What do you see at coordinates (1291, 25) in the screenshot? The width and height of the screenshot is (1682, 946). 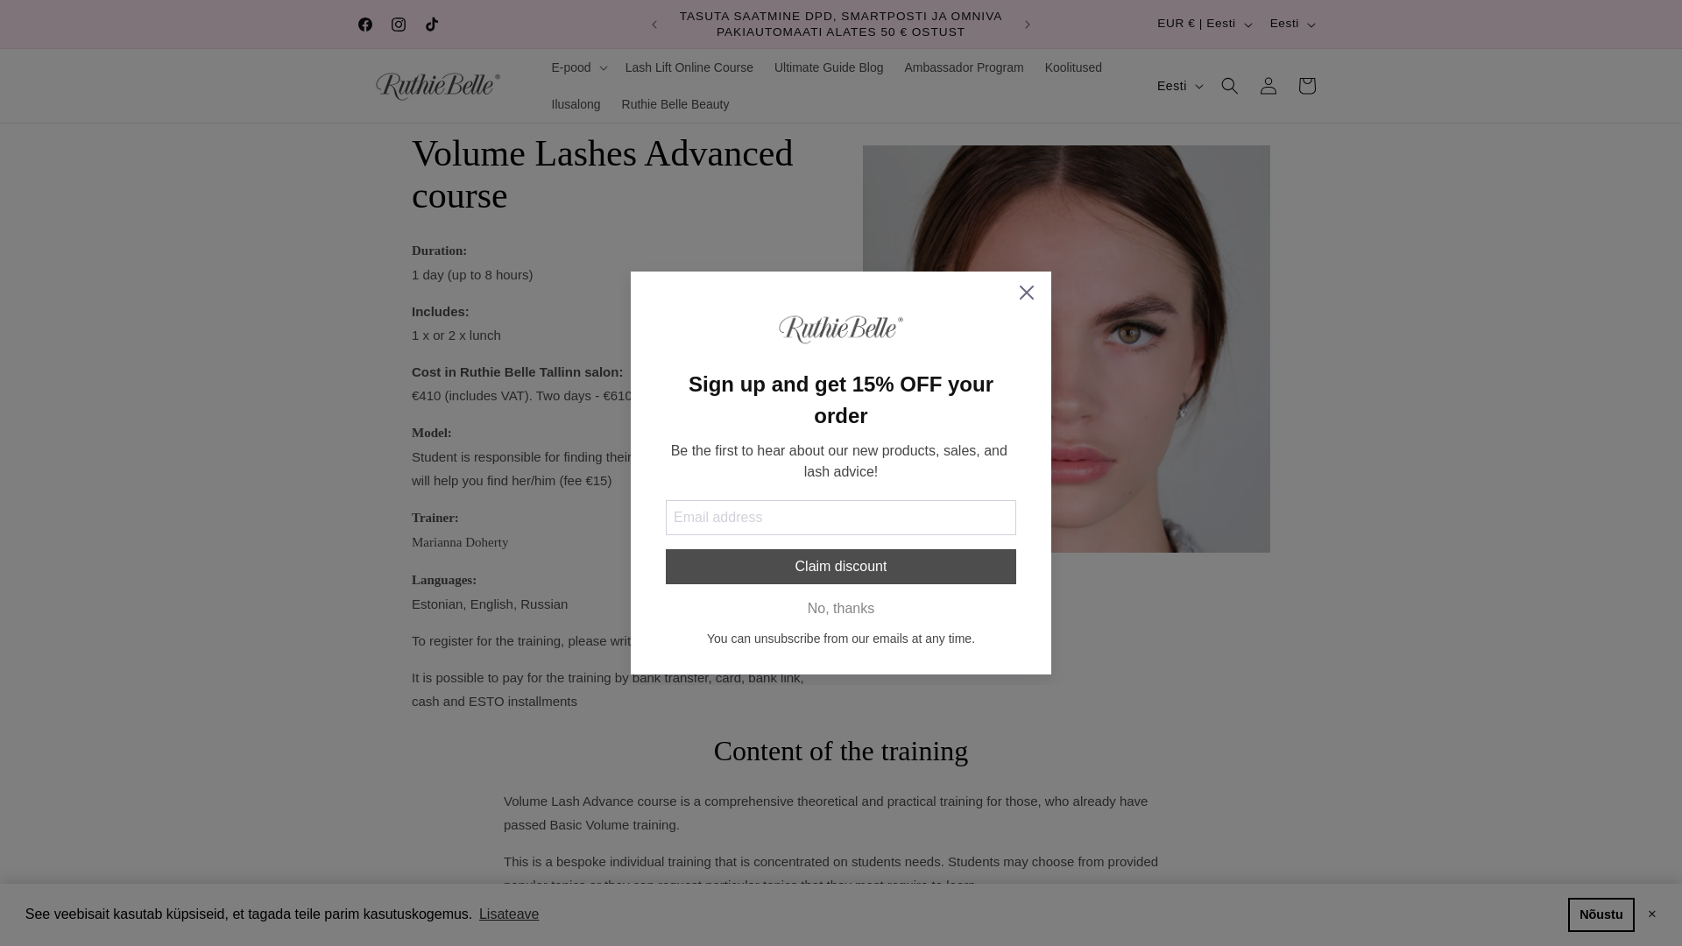 I see `Eesti` at bounding box center [1291, 25].